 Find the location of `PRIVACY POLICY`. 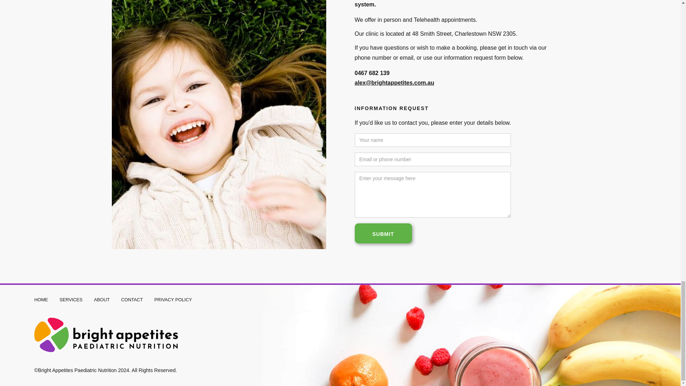

PRIVACY POLICY is located at coordinates (173, 300).